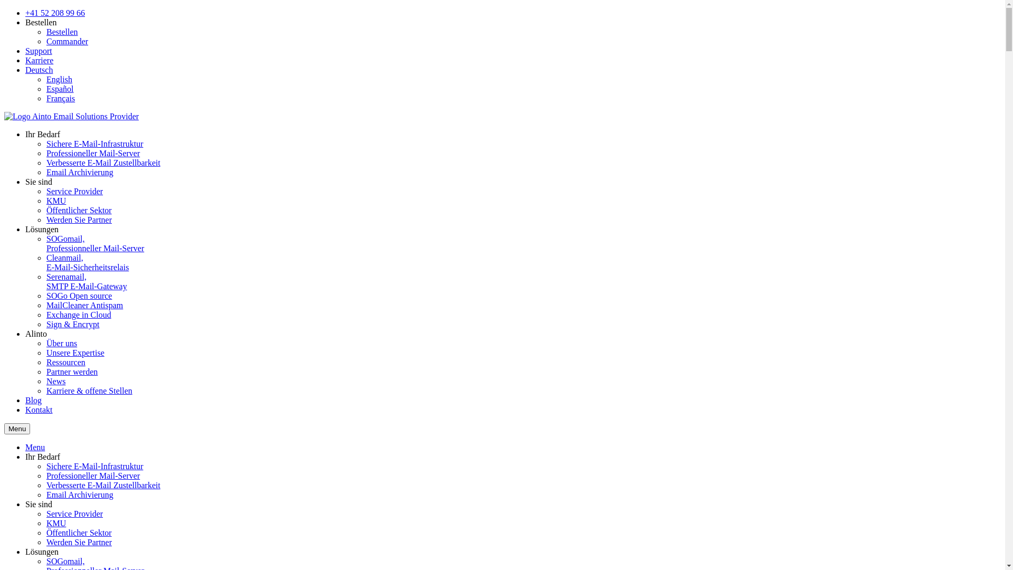 This screenshot has height=570, width=1013. Describe the element at coordinates (80, 172) in the screenshot. I see `Email Archivierung` at that location.